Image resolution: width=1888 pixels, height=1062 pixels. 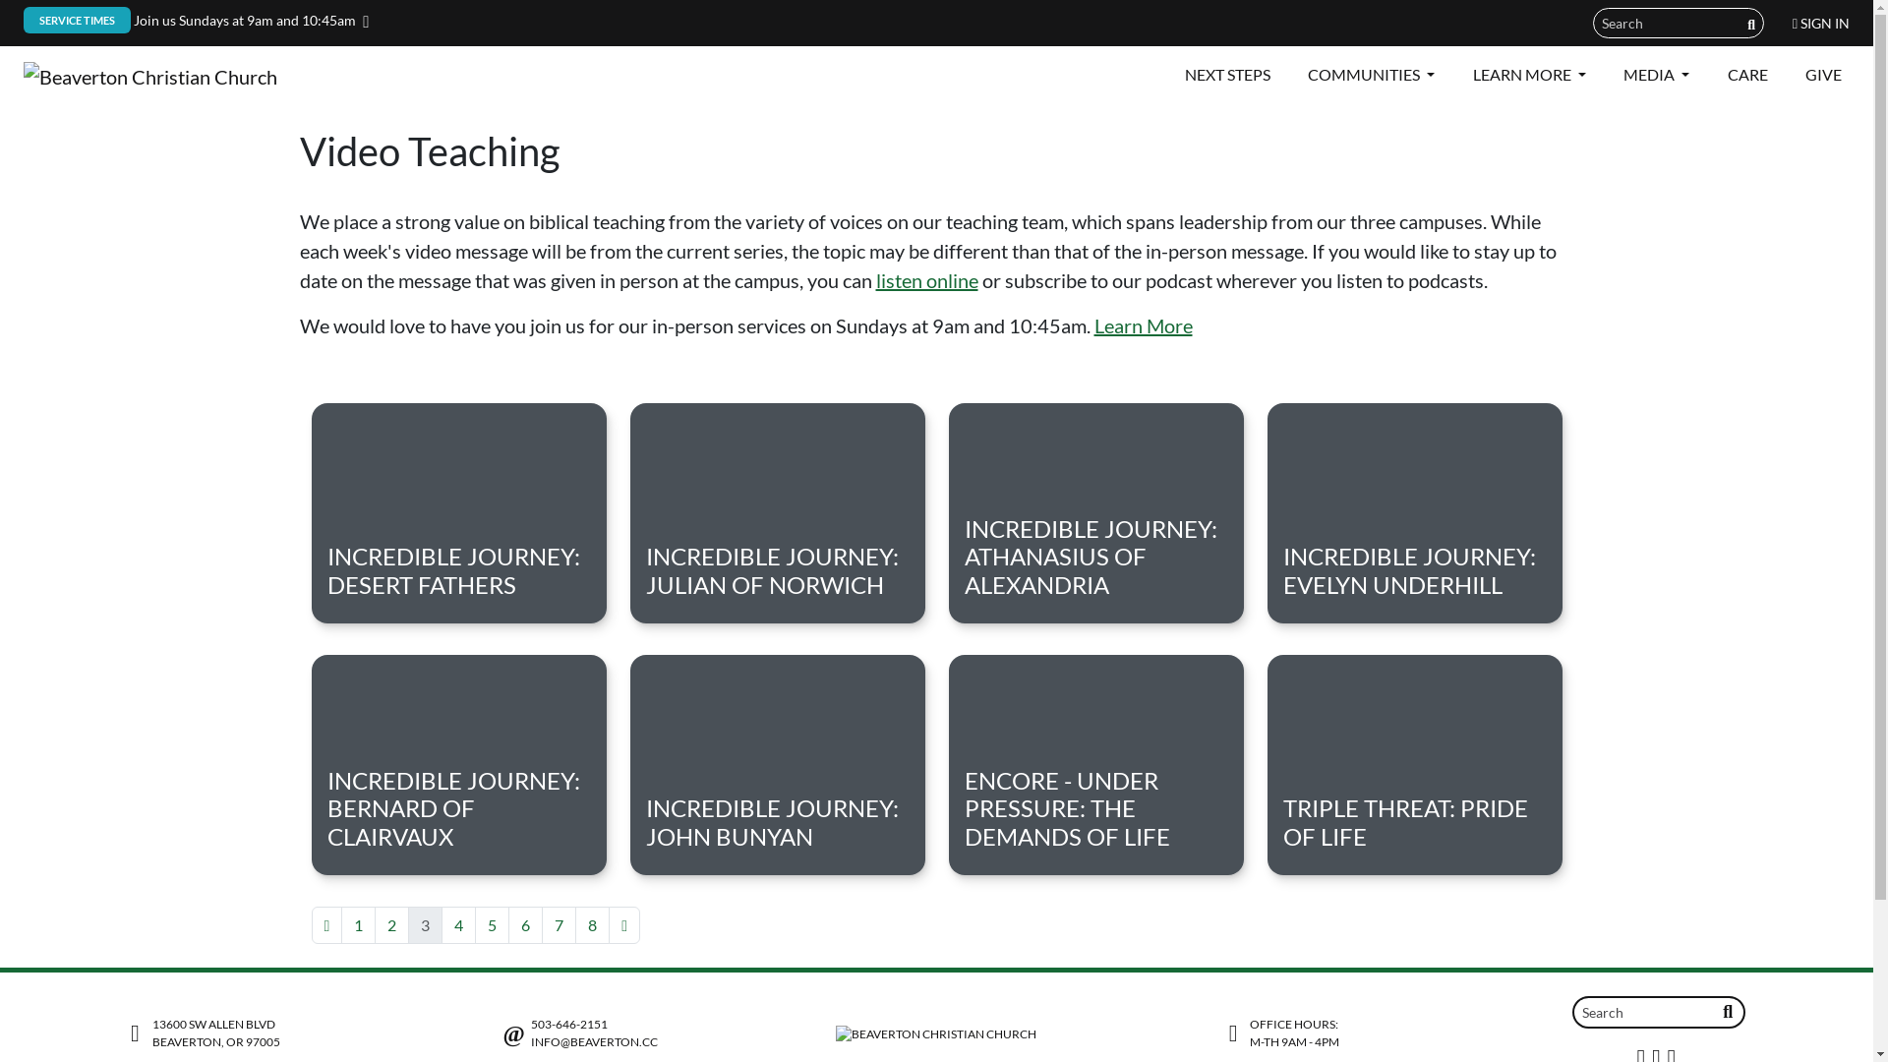 What do you see at coordinates (777, 765) in the screenshot?
I see `INCREDIBLE JOURNEY: JOHN BUNYAN` at bounding box center [777, 765].